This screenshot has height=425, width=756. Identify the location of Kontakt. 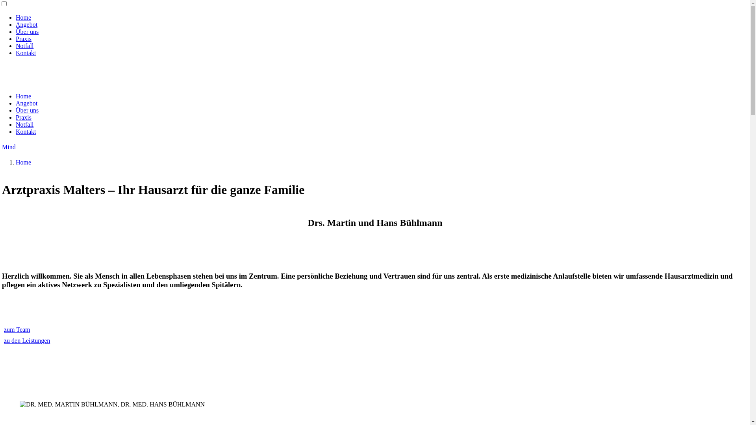
(26, 131).